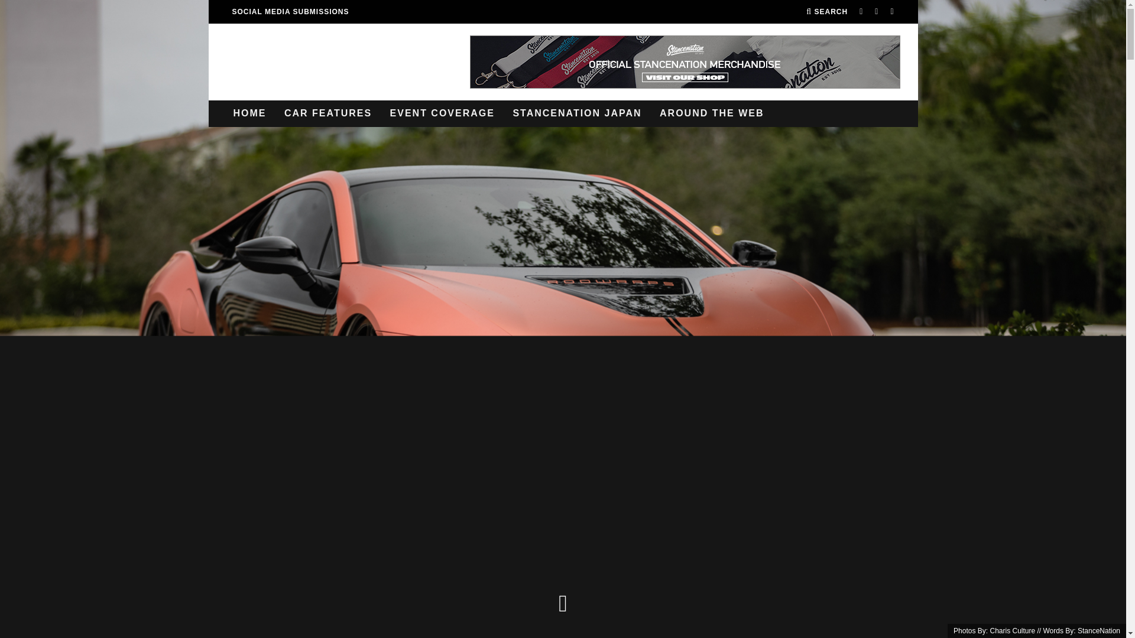  Describe the element at coordinates (826, 12) in the screenshot. I see `SEARCH` at that location.